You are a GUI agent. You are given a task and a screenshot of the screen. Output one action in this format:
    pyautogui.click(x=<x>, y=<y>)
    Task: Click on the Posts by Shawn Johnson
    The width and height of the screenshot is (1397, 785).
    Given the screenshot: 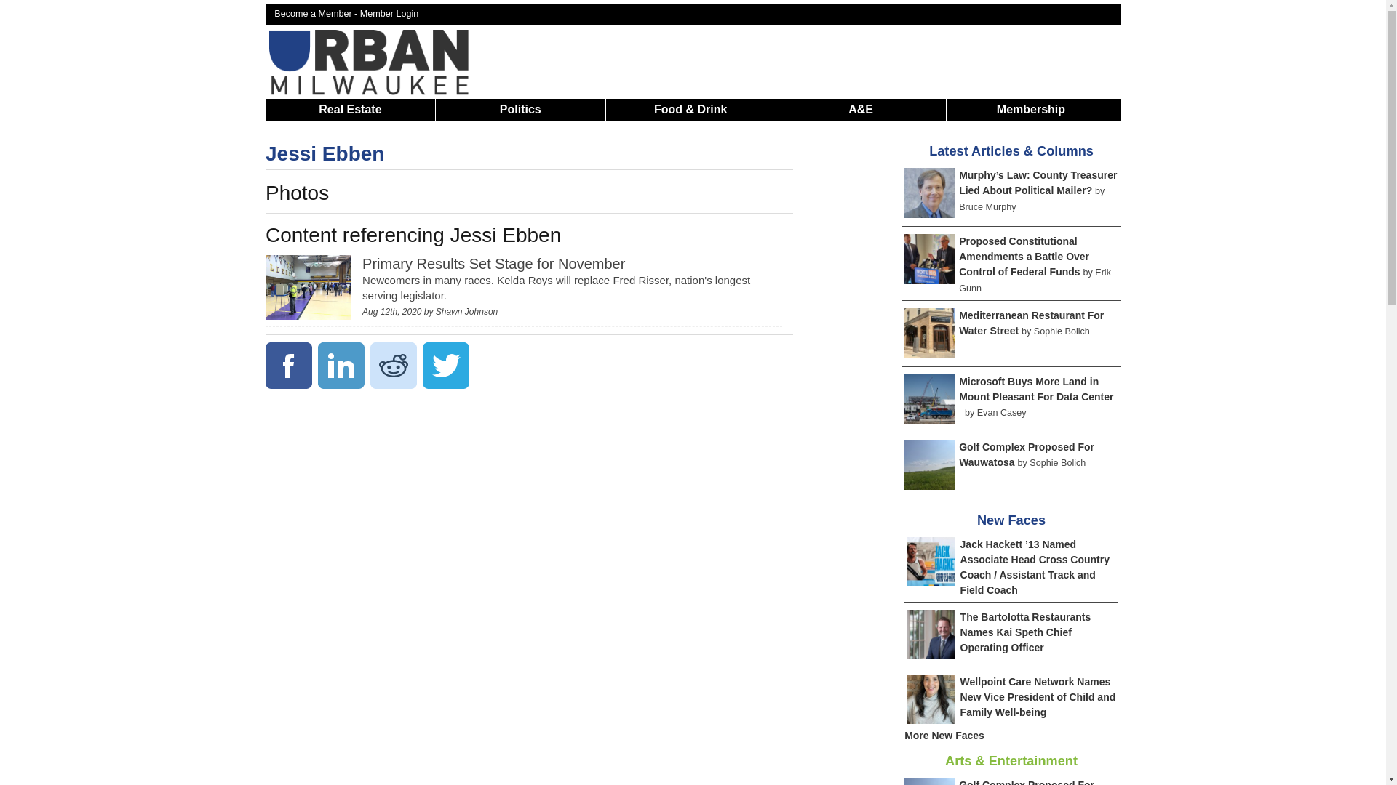 What is the action you would take?
    pyautogui.click(x=466, y=312)
    